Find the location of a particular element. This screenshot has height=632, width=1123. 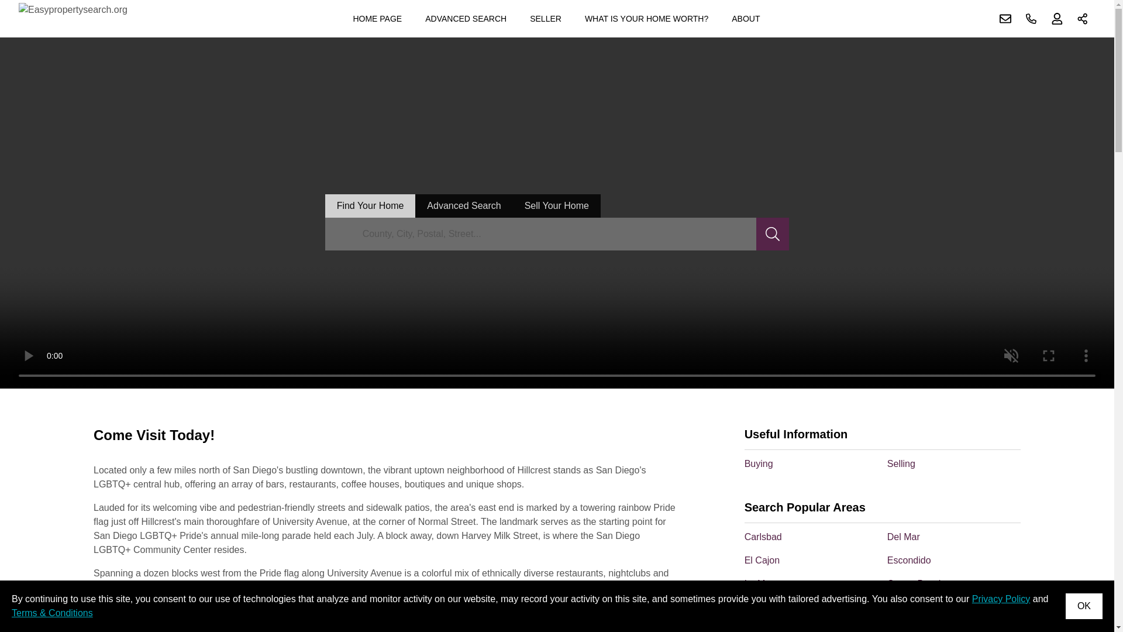

SELLER is located at coordinates (545, 19).